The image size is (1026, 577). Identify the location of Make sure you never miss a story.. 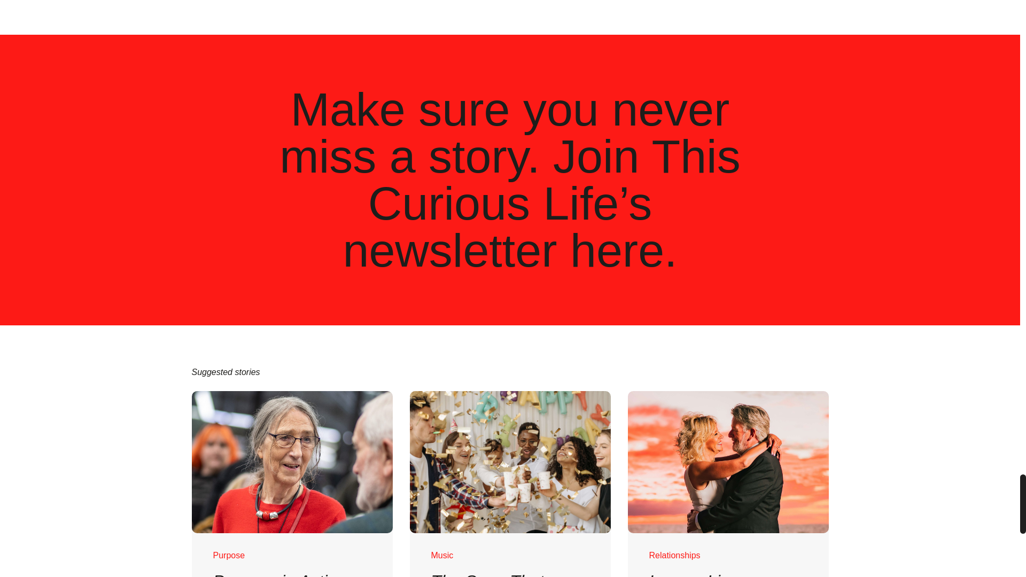
(504, 132).